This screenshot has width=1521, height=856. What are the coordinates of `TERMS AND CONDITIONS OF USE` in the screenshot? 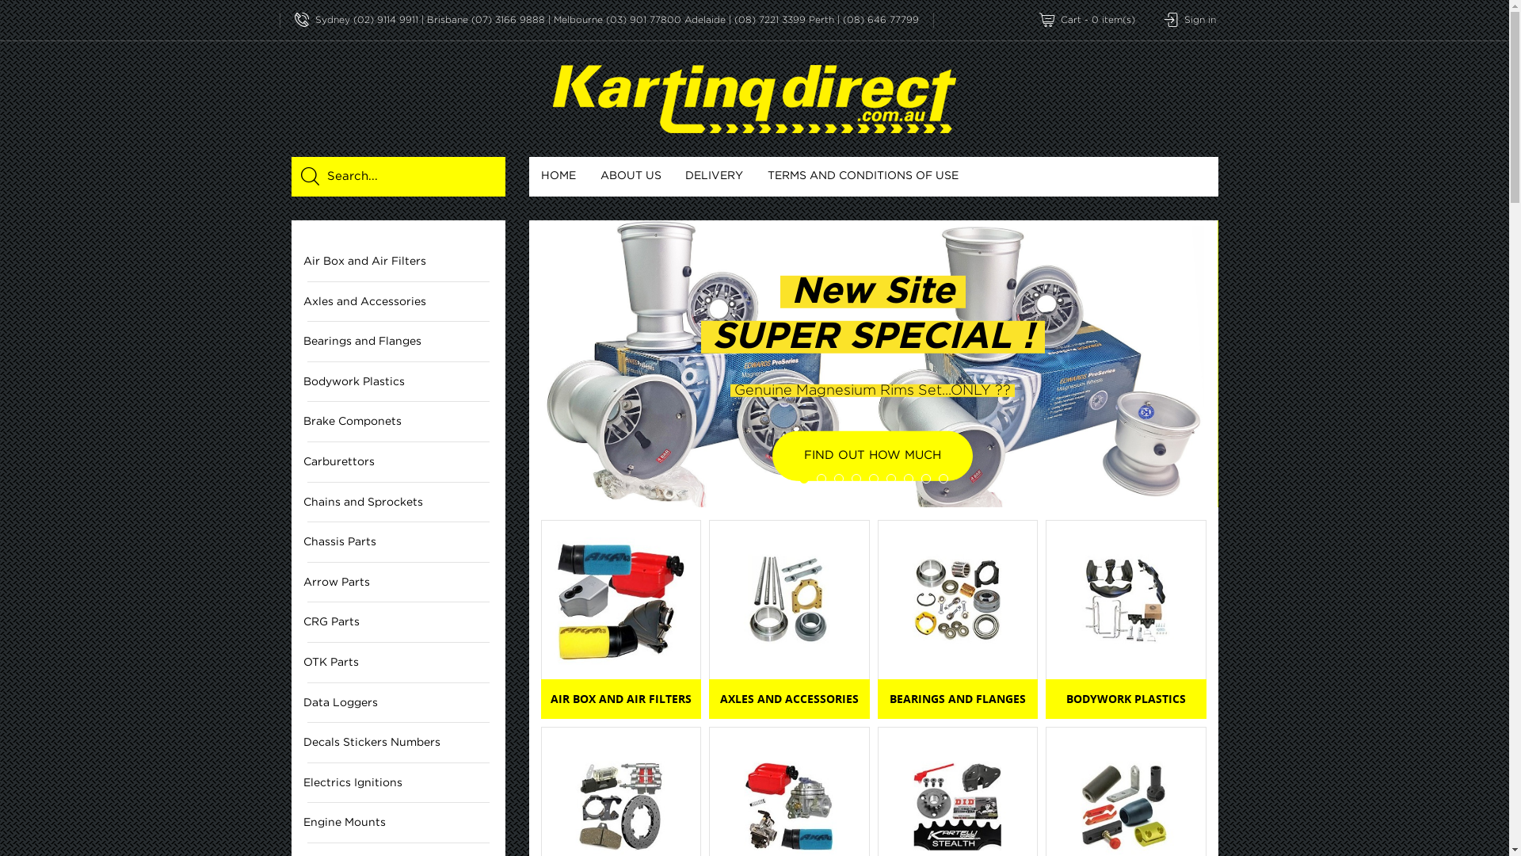 It's located at (863, 177).